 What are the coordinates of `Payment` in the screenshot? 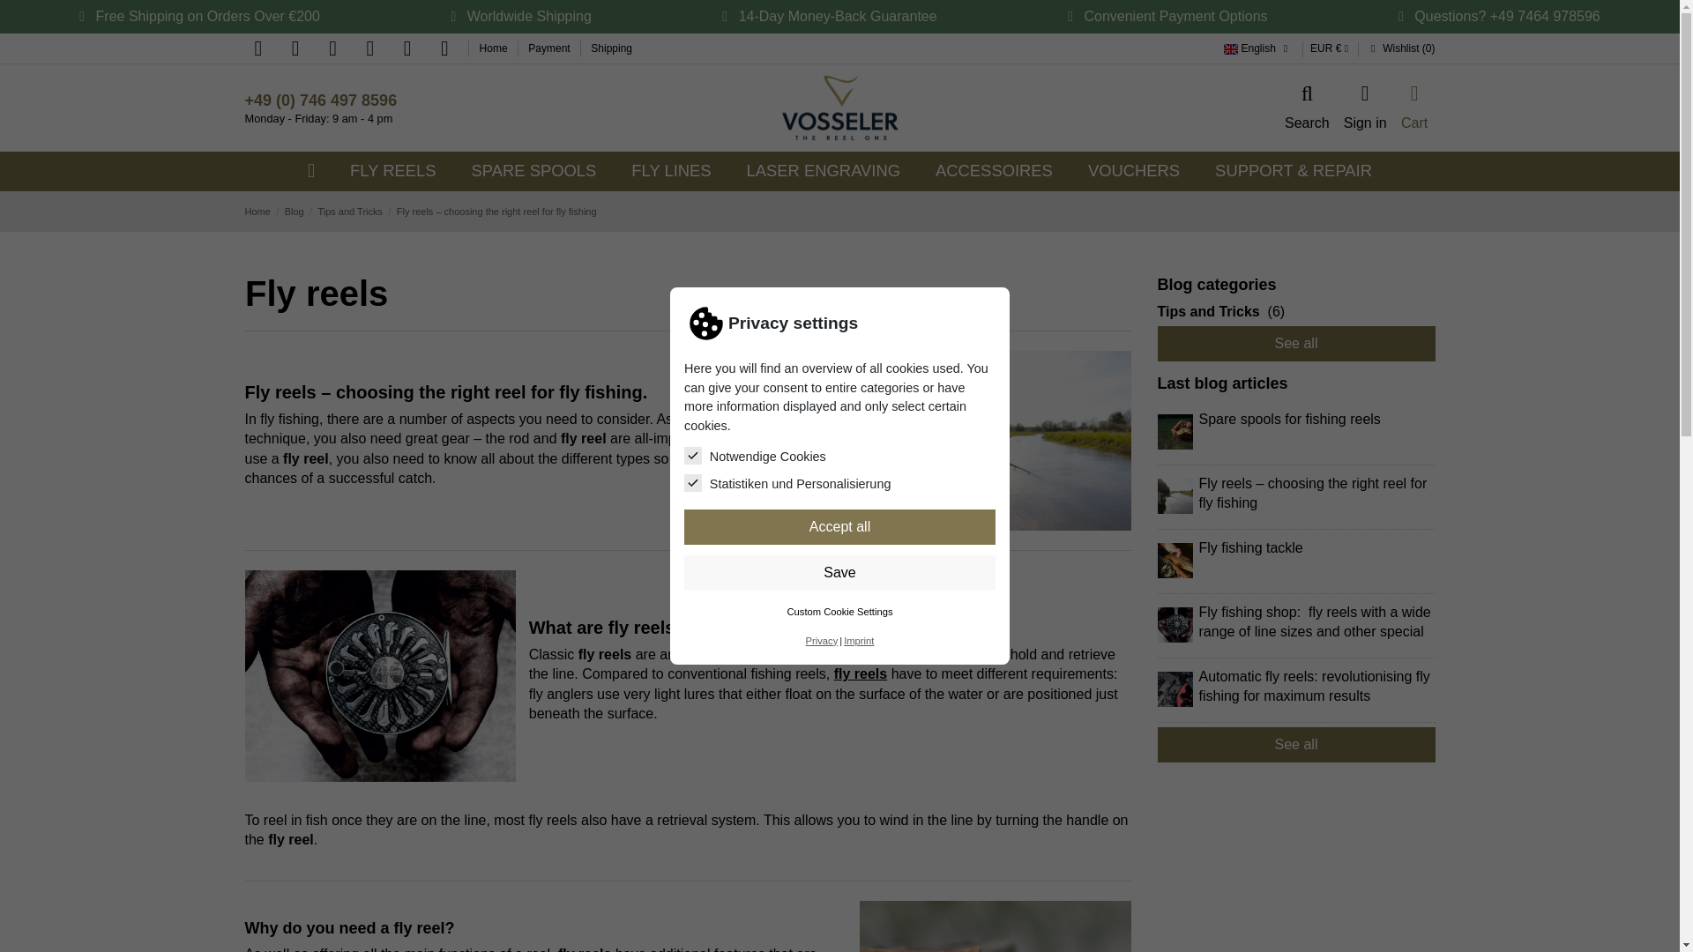 It's located at (550, 48).